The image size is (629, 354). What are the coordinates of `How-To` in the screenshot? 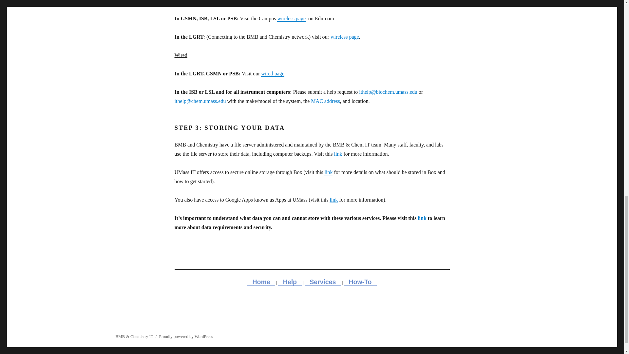 It's located at (360, 282).